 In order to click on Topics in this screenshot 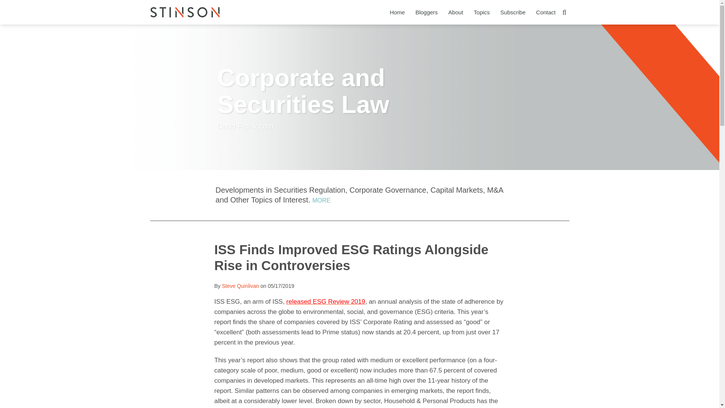, I will do `click(482, 12)`.